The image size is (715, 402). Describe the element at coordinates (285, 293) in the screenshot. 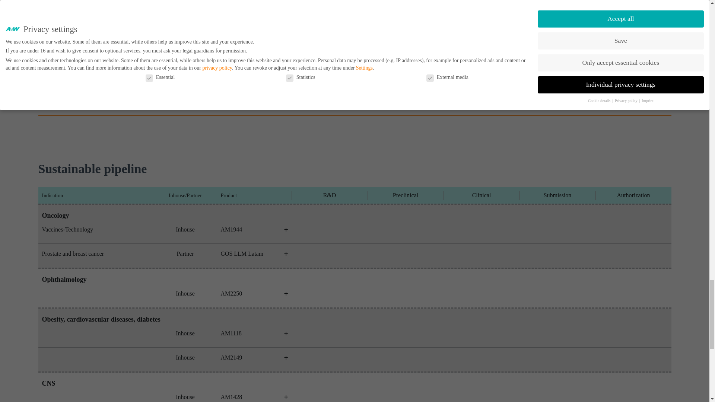

I see `mehr Informationen` at that location.